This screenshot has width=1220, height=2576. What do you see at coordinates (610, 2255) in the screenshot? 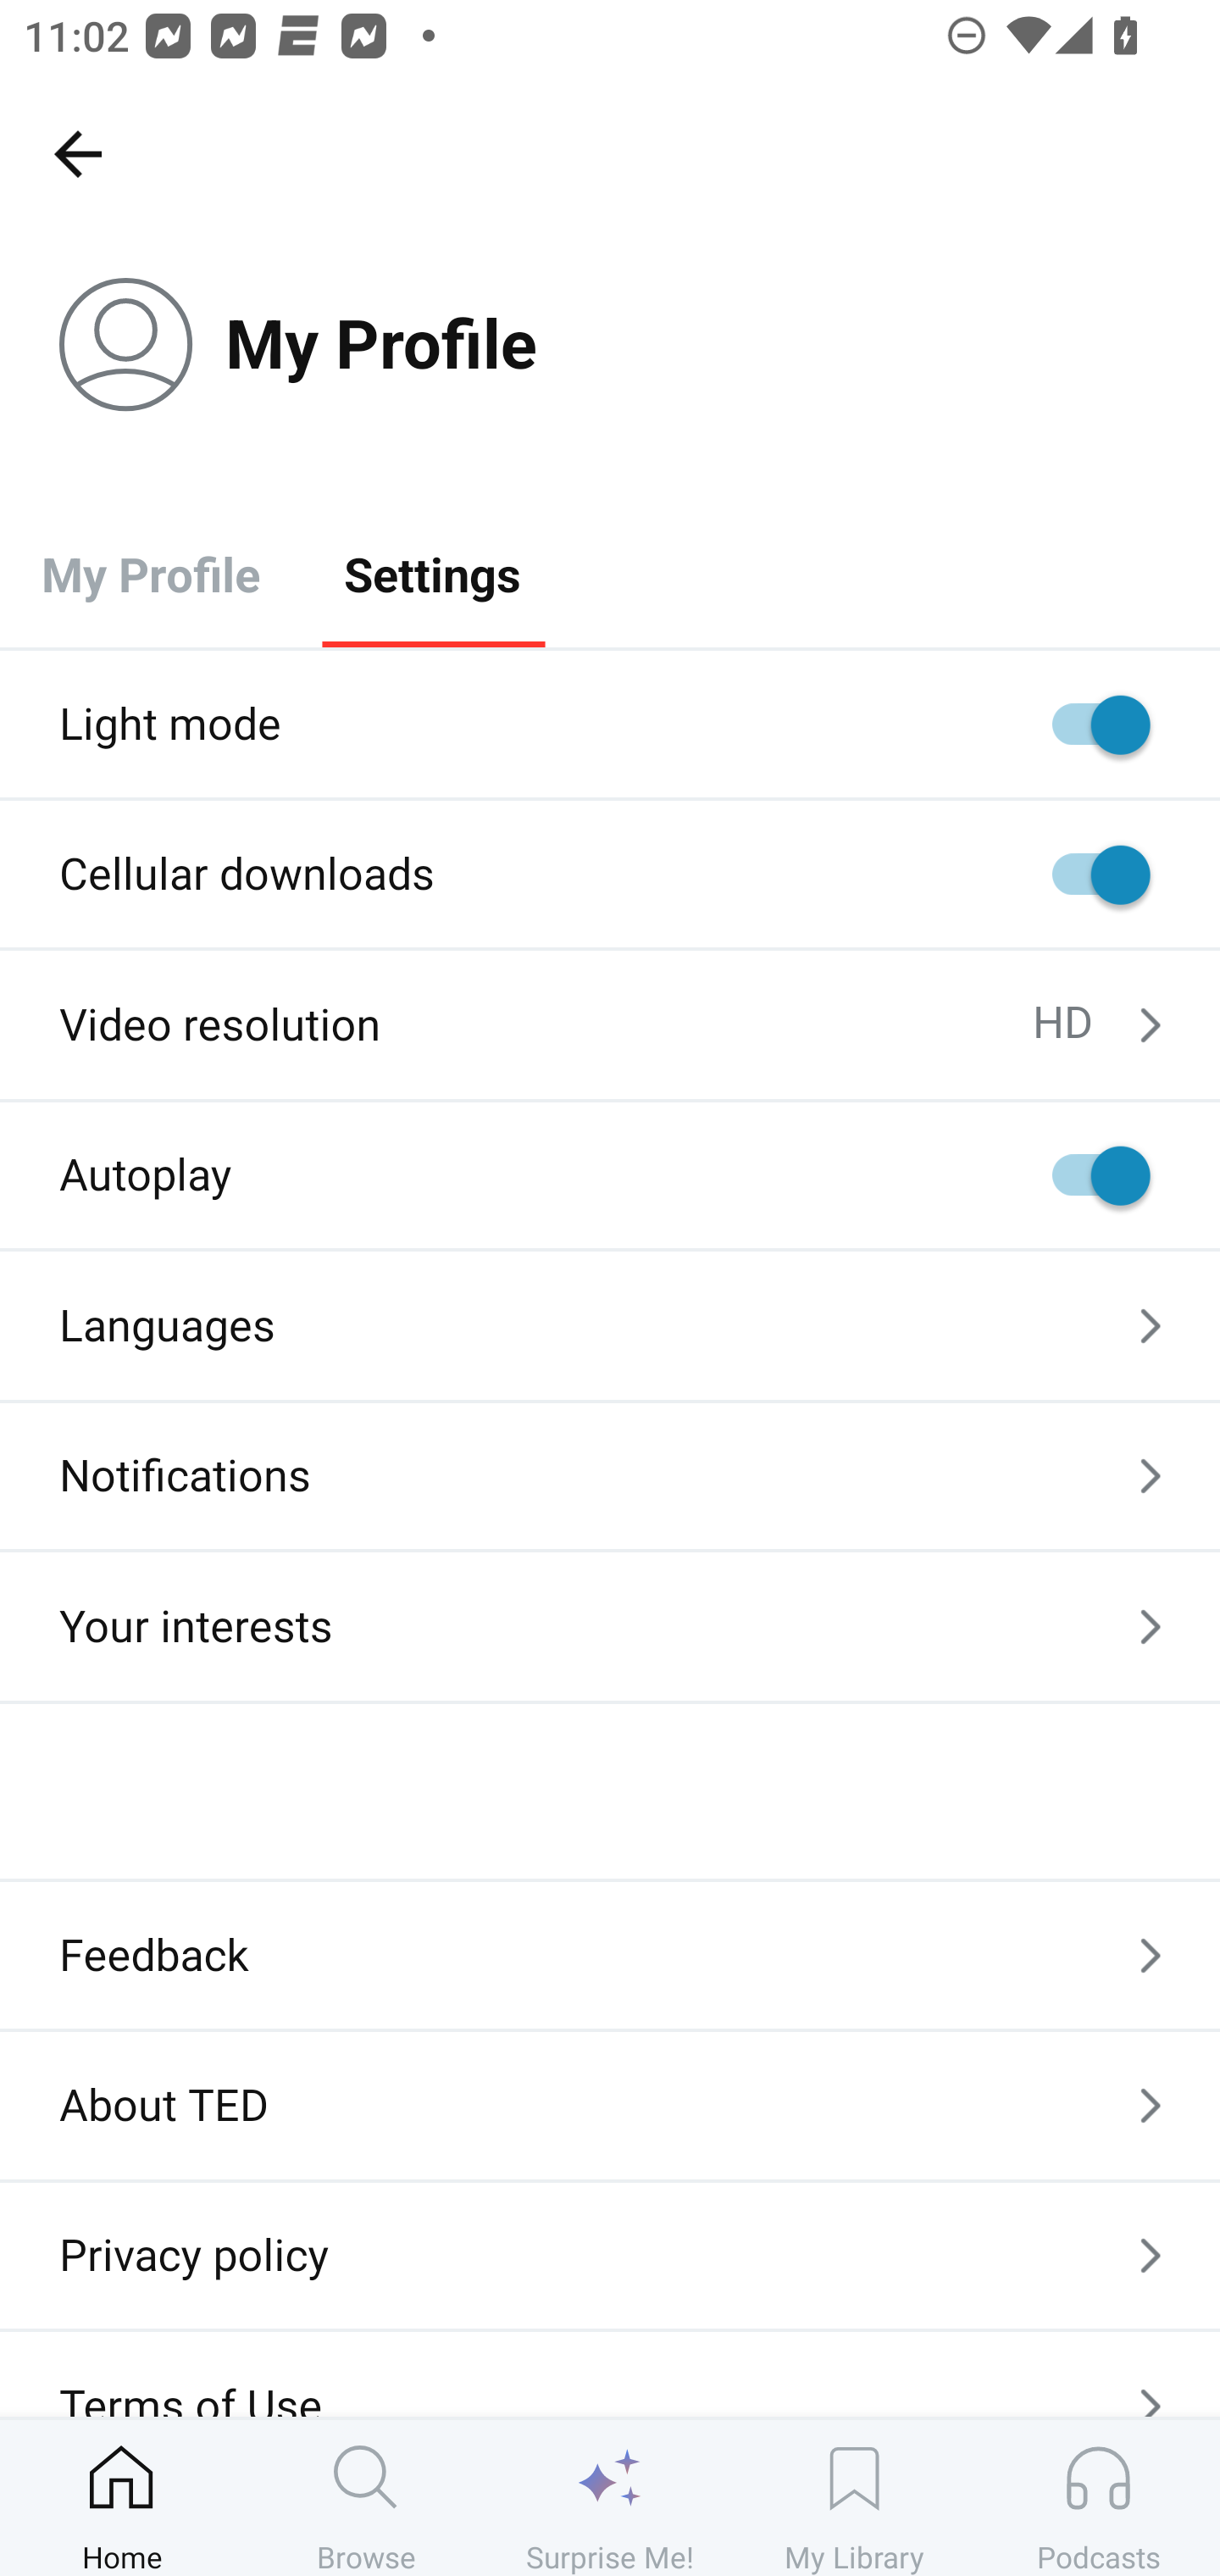
I see `Privacy policy` at bounding box center [610, 2255].